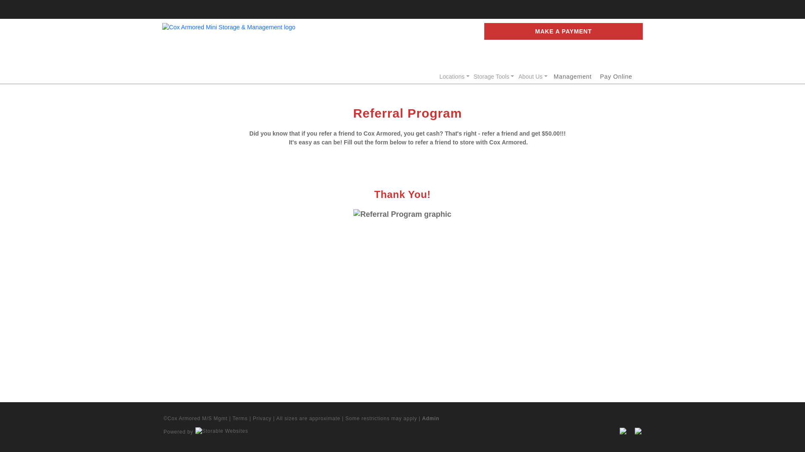 This screenshot has height=452, width=805. What do you see at coordinates (573, 76) in the screenshot?
I see `Management` at bounding box center [573, 76].